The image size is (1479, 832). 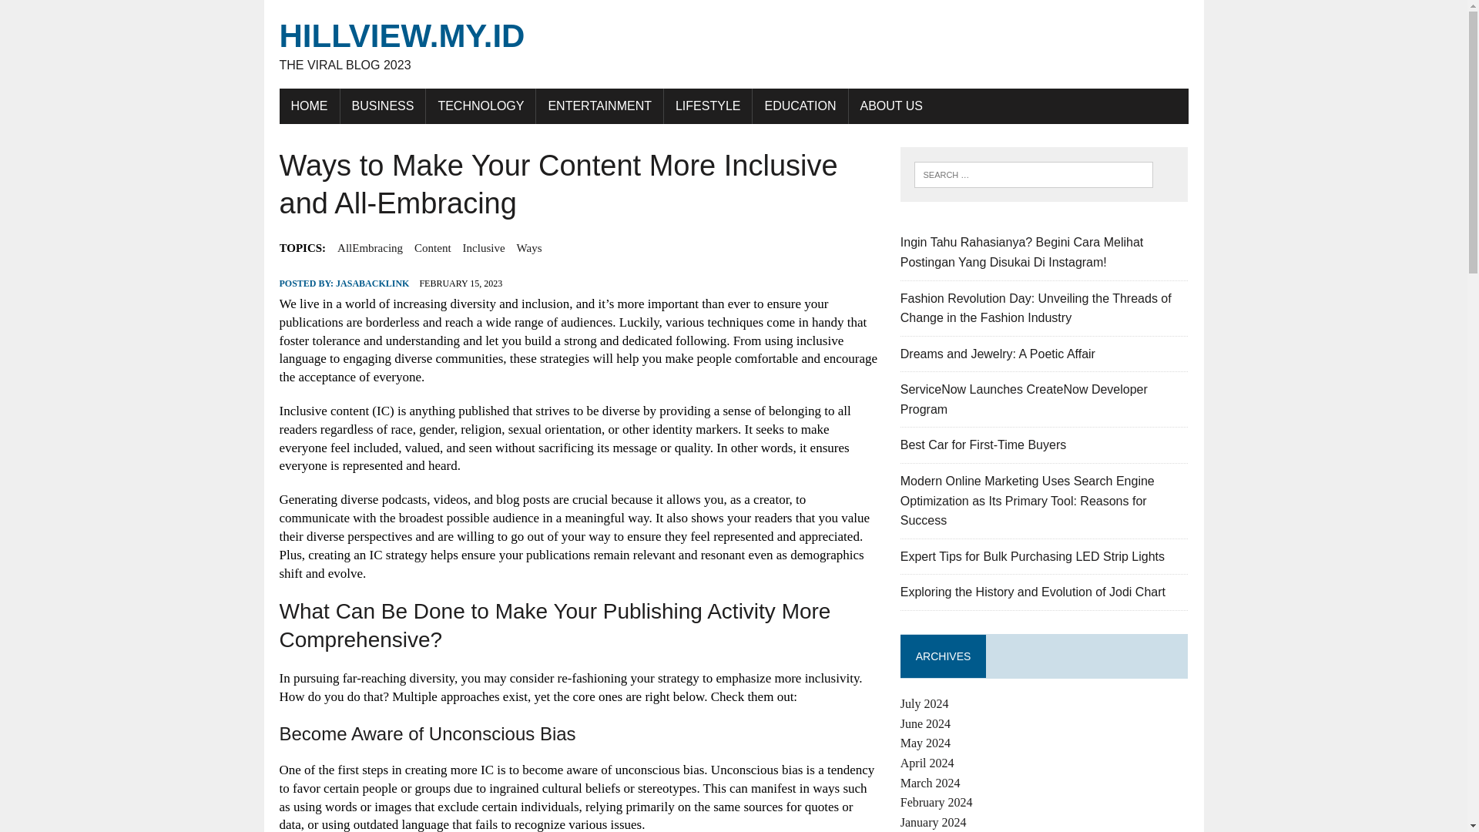 What do you see at coordinates (1032, 592) in the screenshot?
I see `Exploring the History and Evolution of Jodi Chart` at bounding box center [1032, 592].